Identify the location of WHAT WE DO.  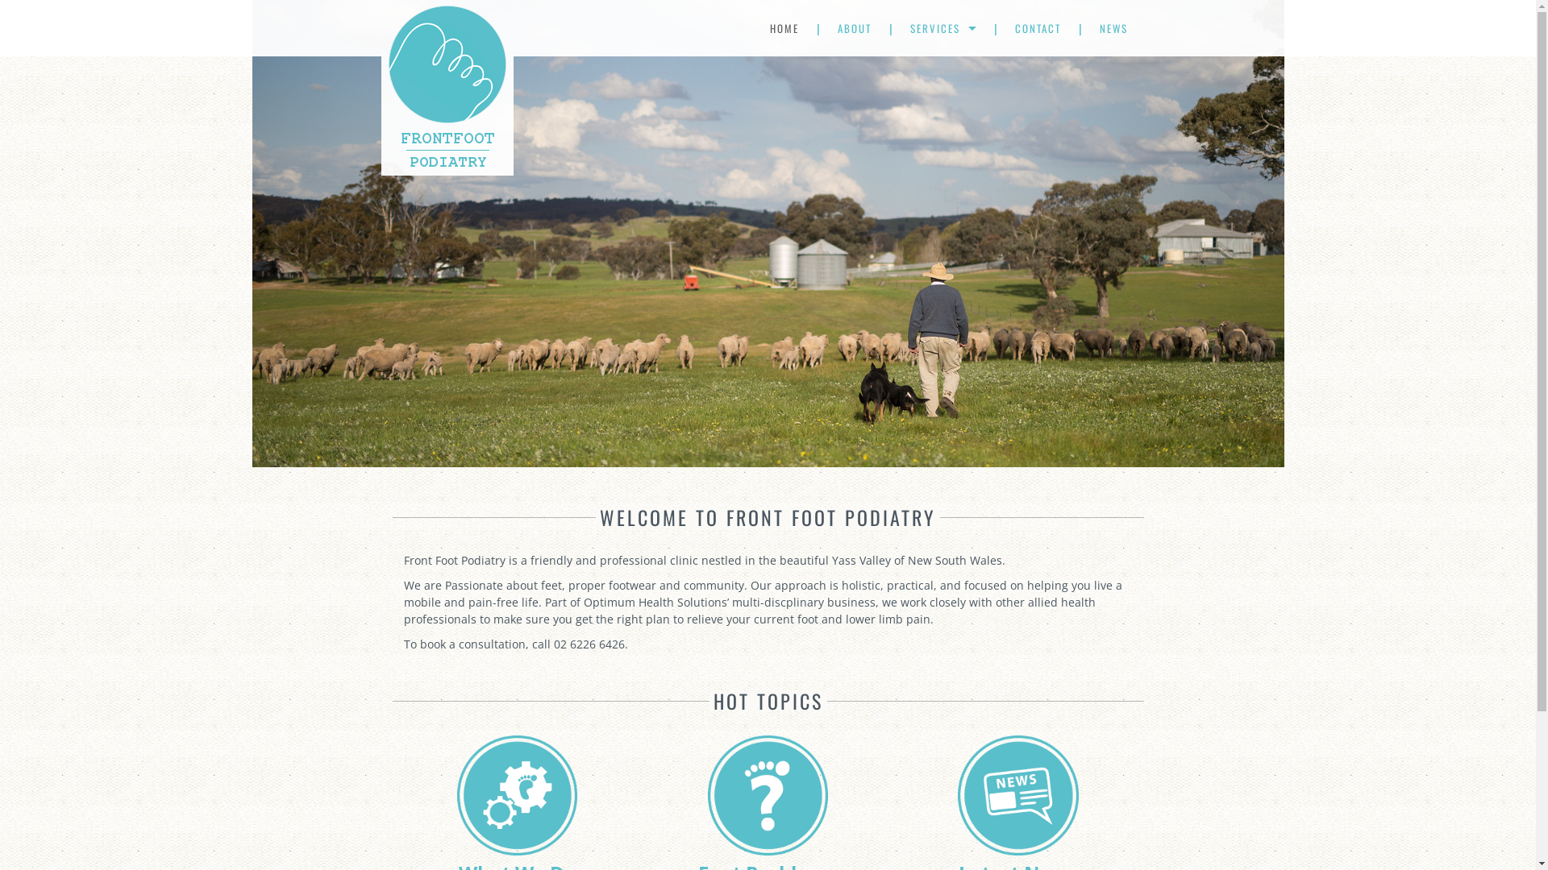
(904, 72).